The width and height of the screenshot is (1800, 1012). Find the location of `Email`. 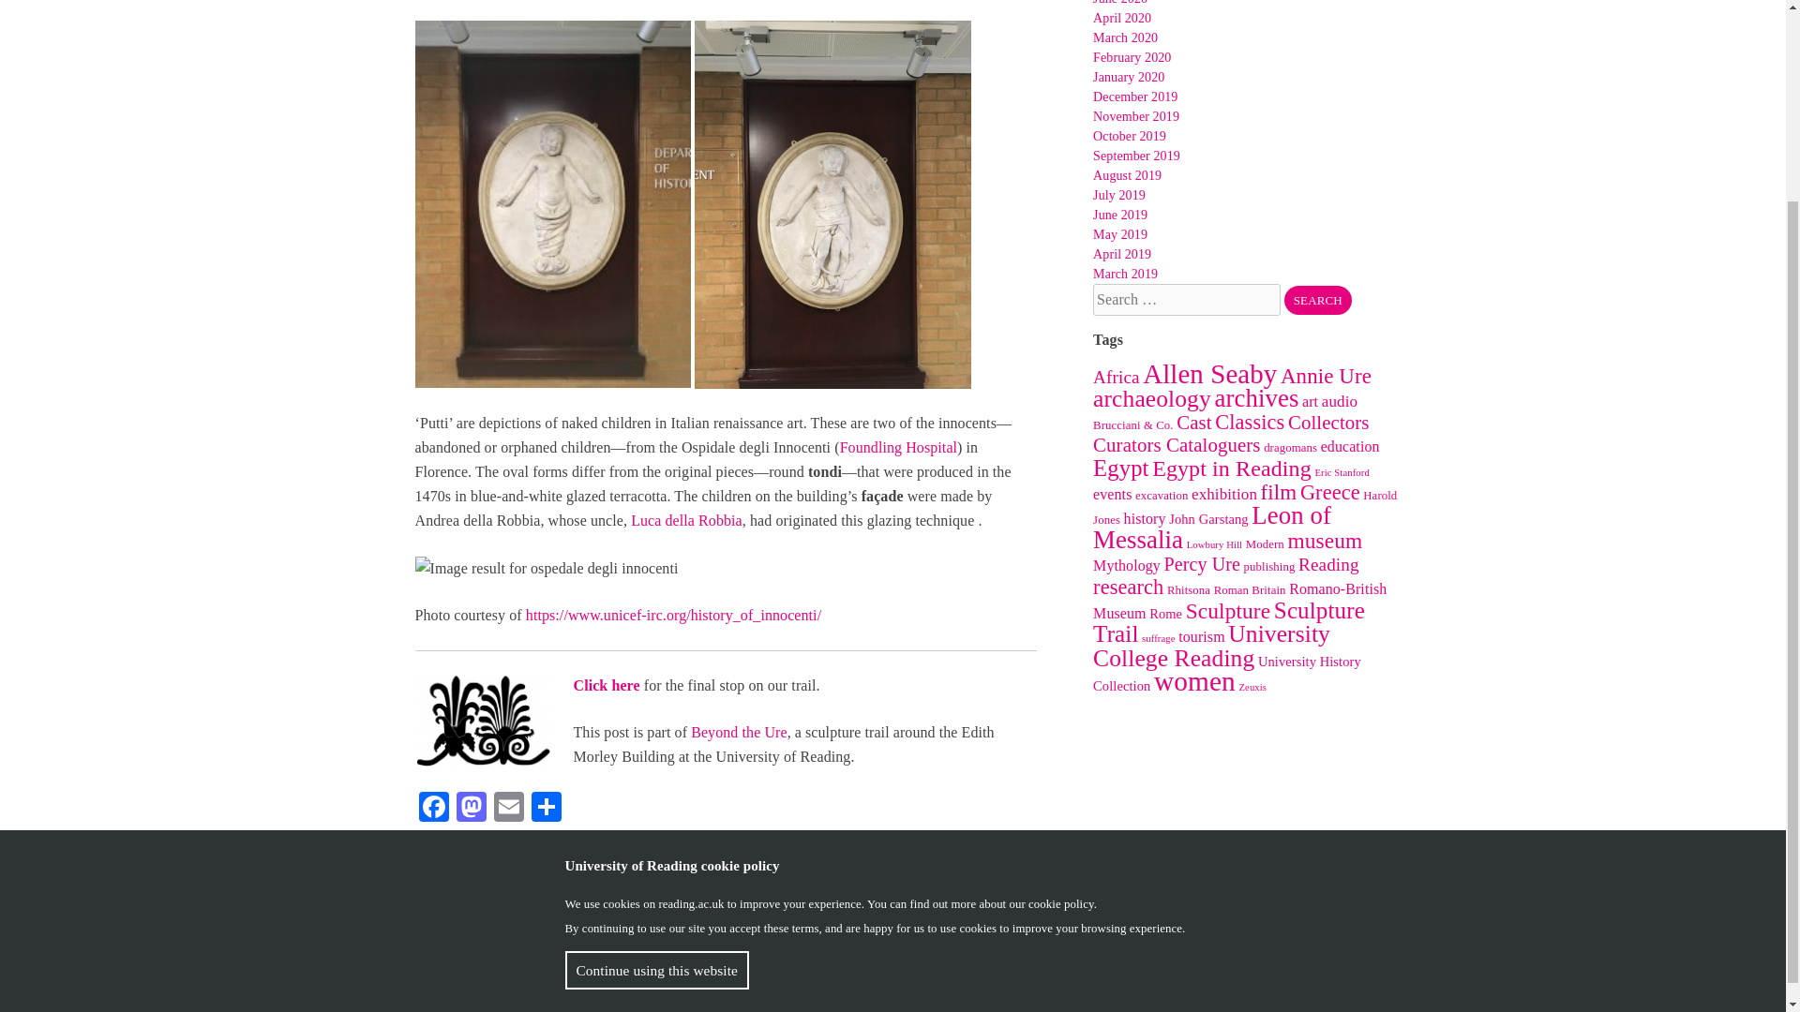

Email is located at coordinates (508, 809).